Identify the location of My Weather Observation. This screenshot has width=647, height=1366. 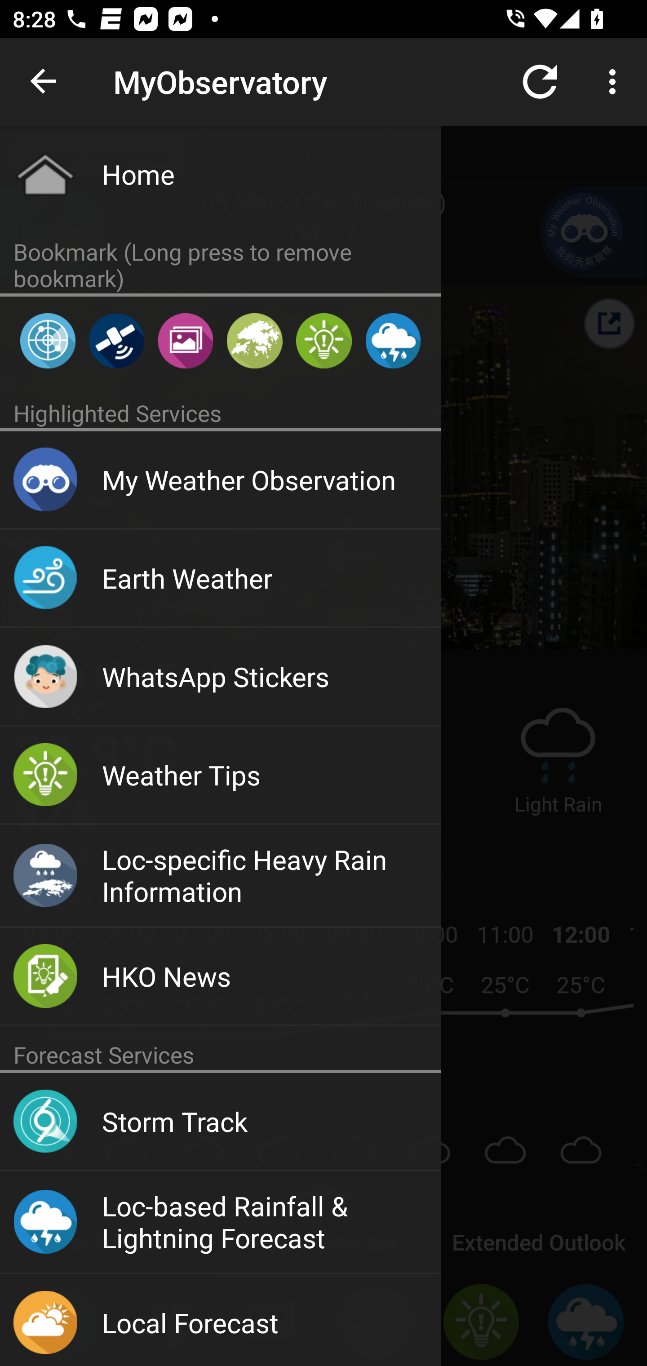
(221, 480).